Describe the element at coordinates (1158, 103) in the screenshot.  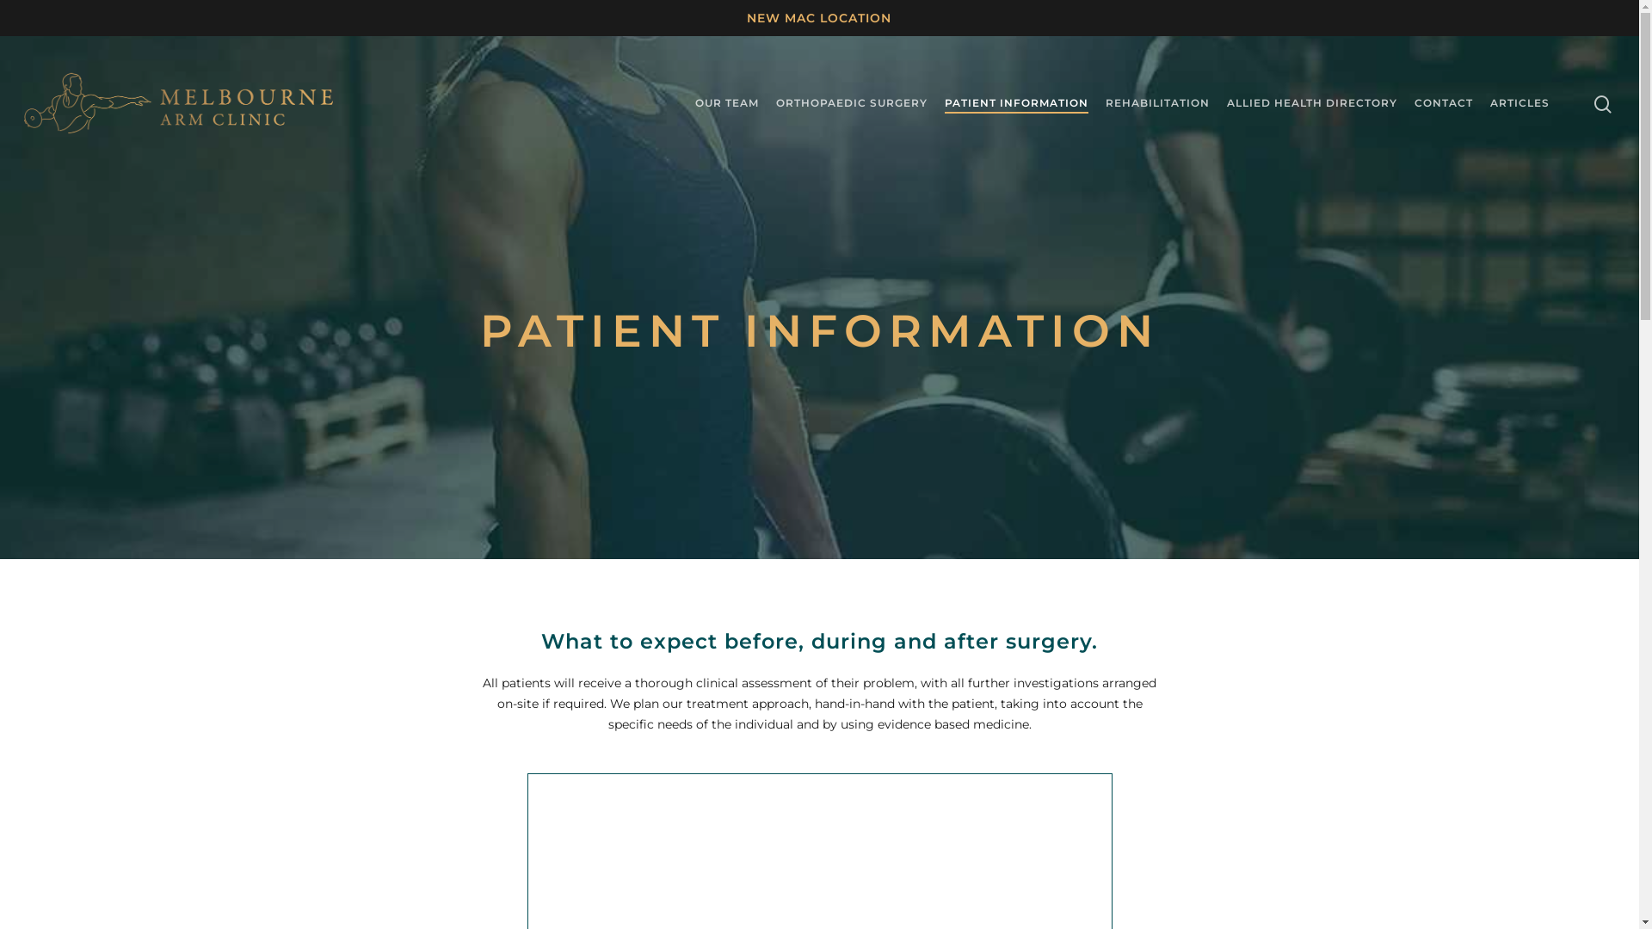
I see `REHABILITATION` at that location.